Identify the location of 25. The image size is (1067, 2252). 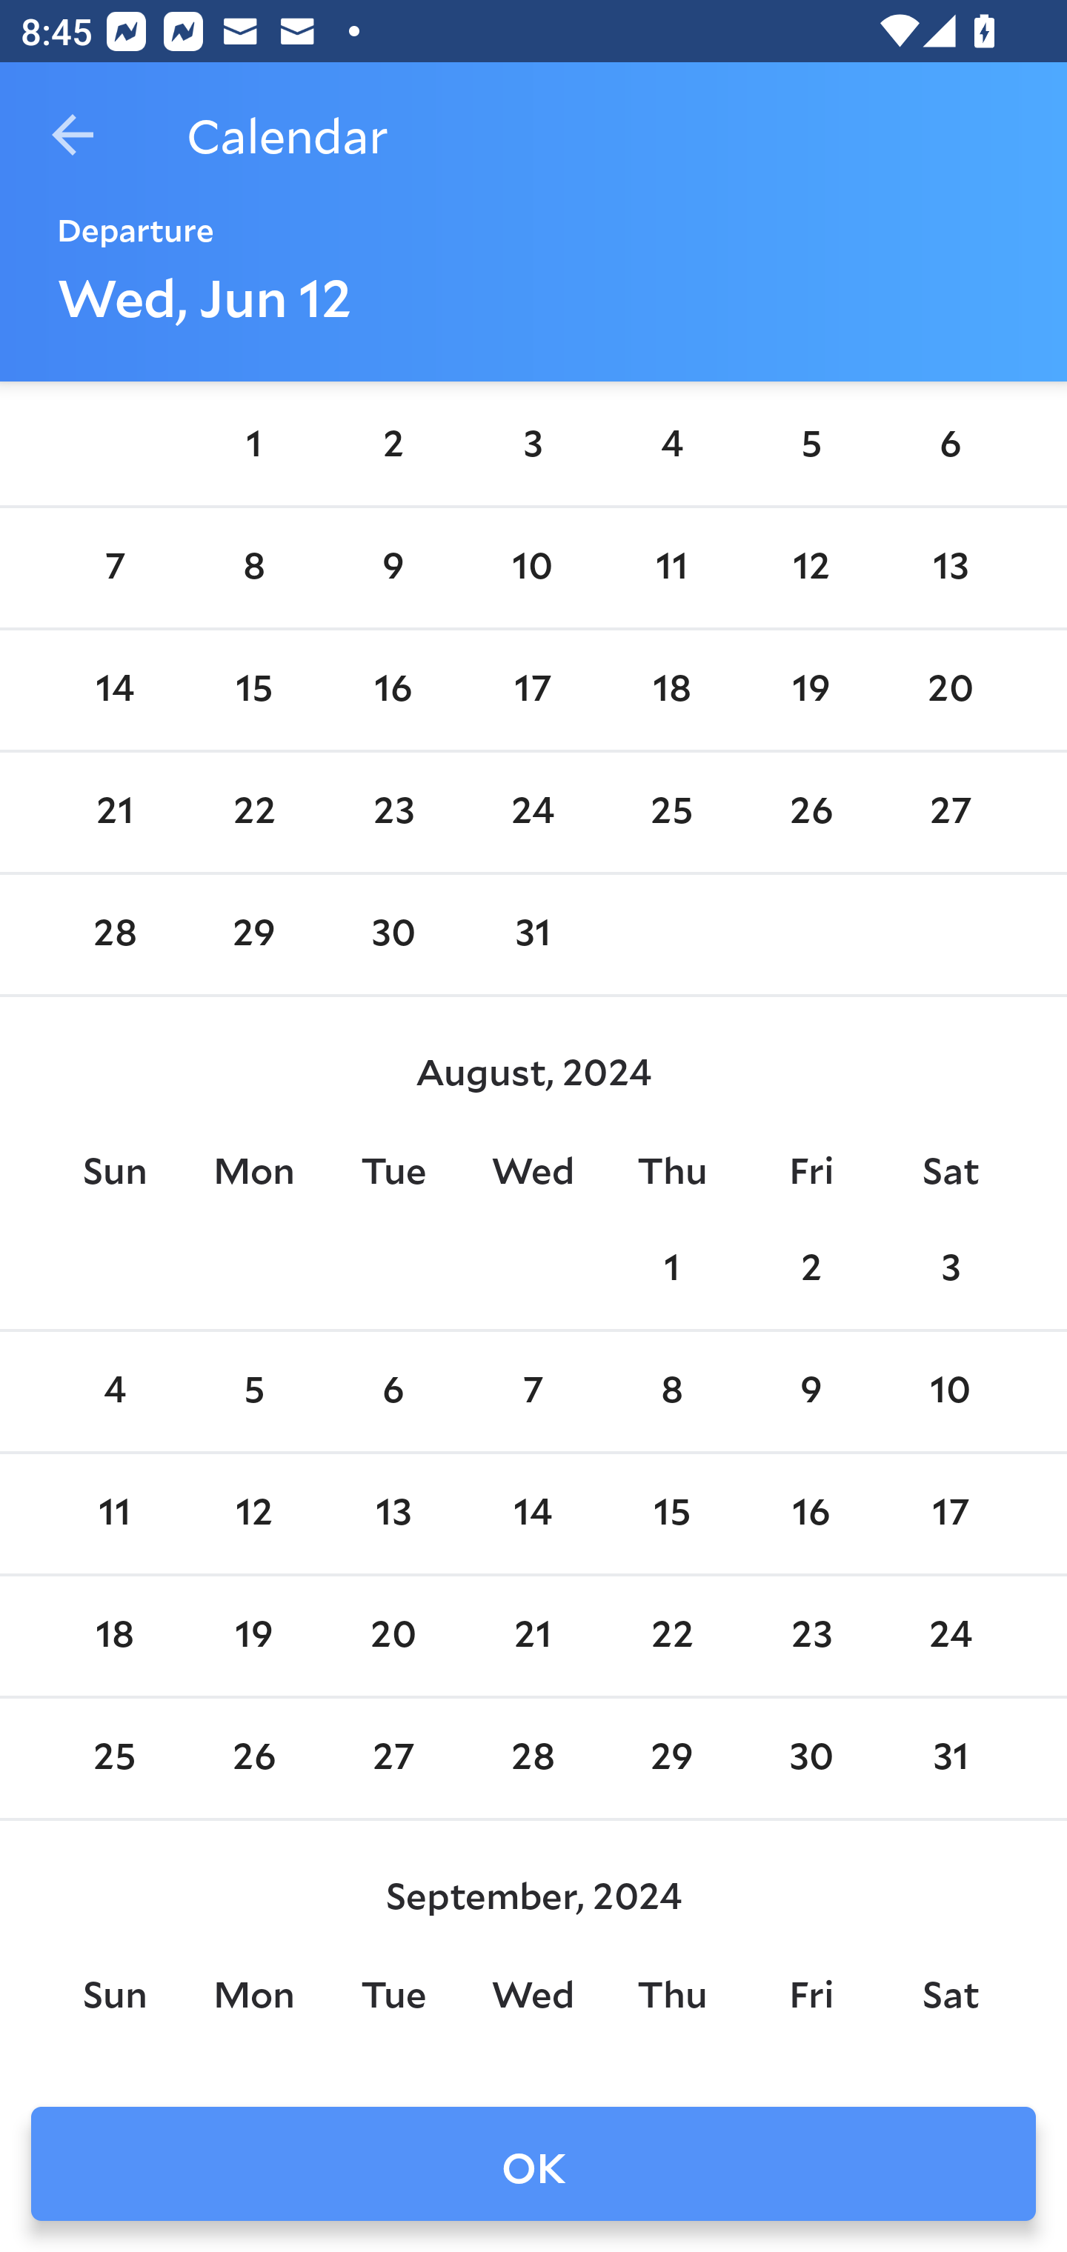
(671, 813).